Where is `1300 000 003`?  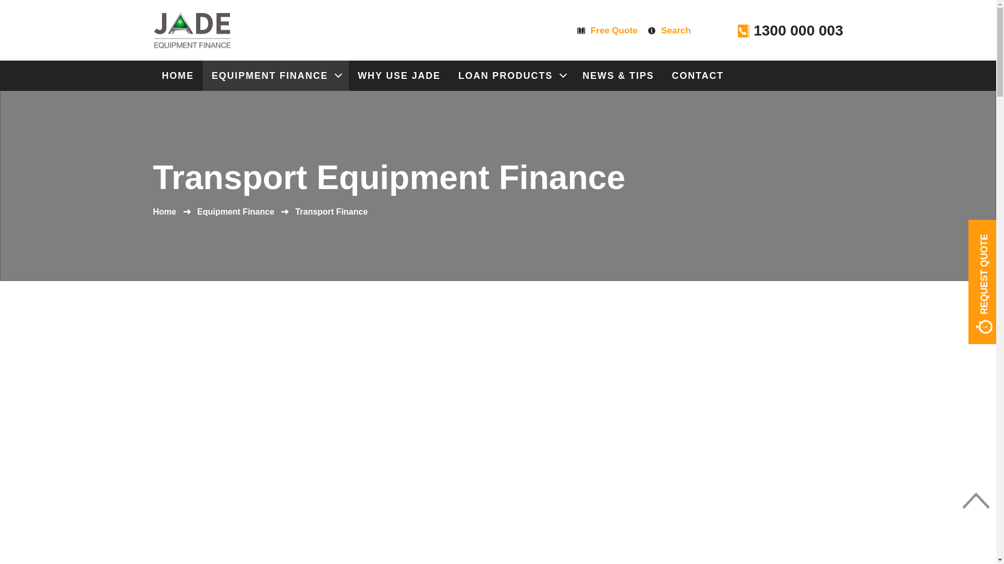
1300 000 003 is located at coordinates (791, 31).